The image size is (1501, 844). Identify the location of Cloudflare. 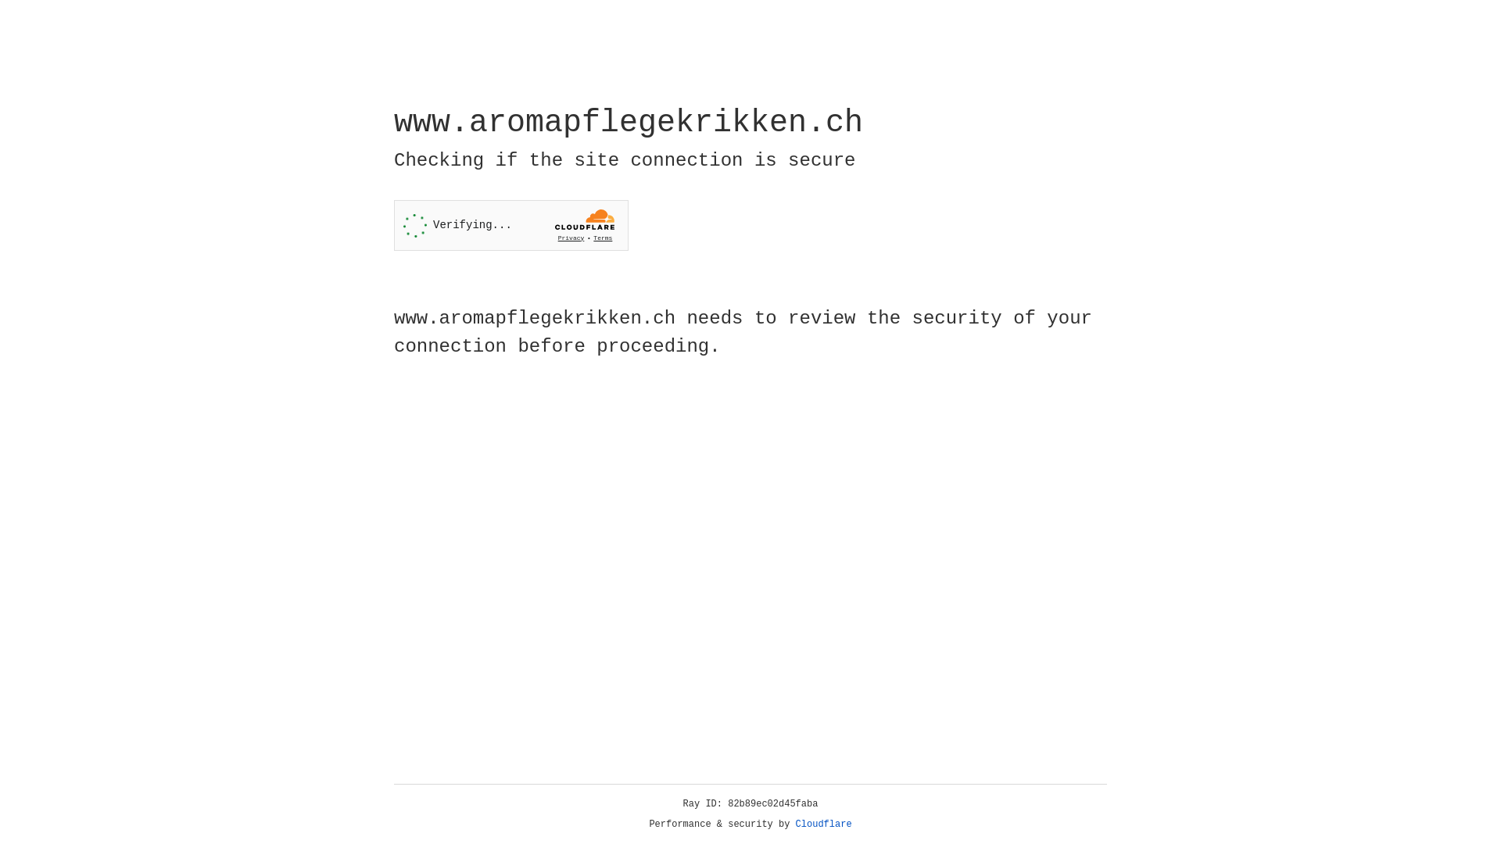
(824, 824).